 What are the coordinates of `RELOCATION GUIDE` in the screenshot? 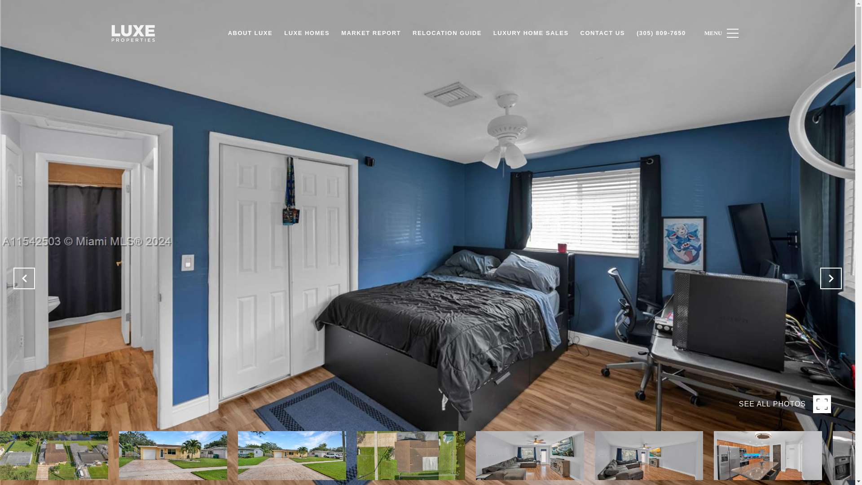 It's located at (447, 33).